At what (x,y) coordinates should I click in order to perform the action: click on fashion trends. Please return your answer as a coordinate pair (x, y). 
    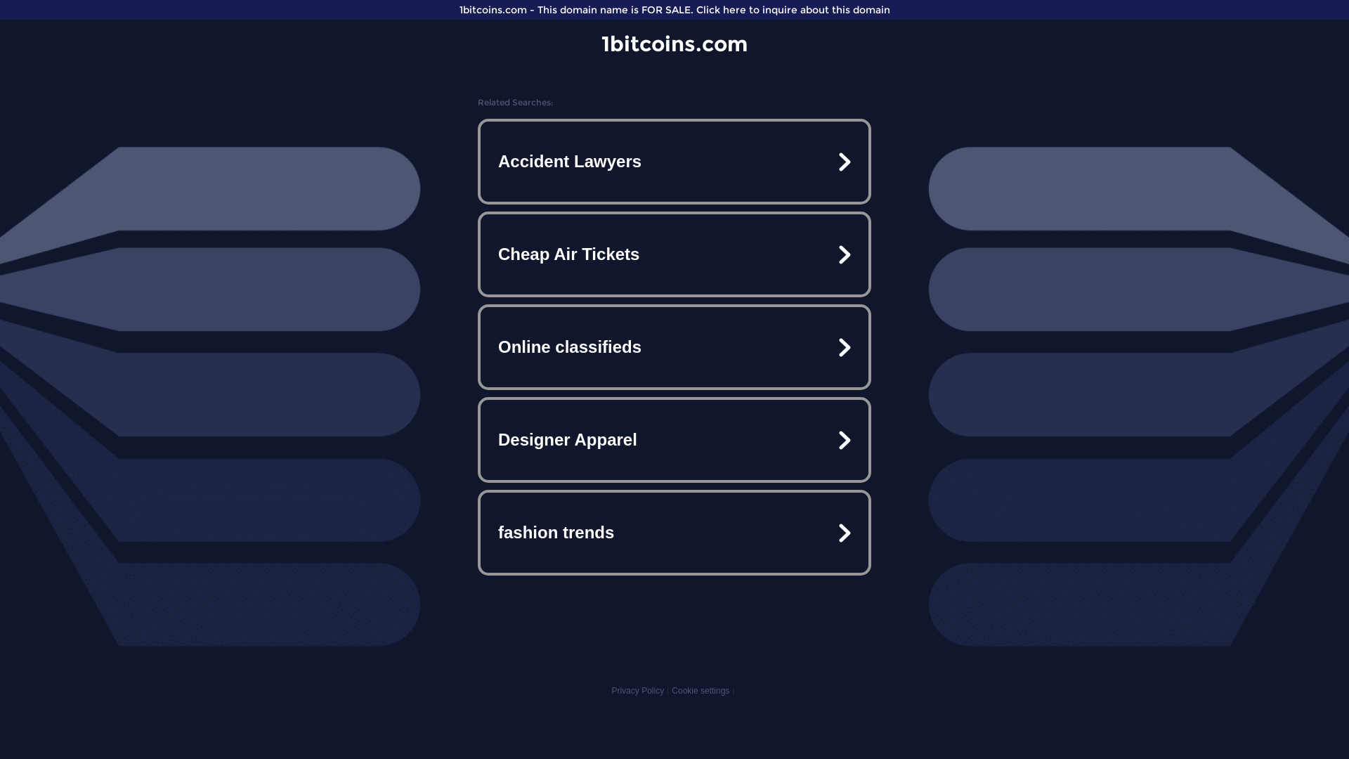
    Looking at the image, I should click on (674, 533).